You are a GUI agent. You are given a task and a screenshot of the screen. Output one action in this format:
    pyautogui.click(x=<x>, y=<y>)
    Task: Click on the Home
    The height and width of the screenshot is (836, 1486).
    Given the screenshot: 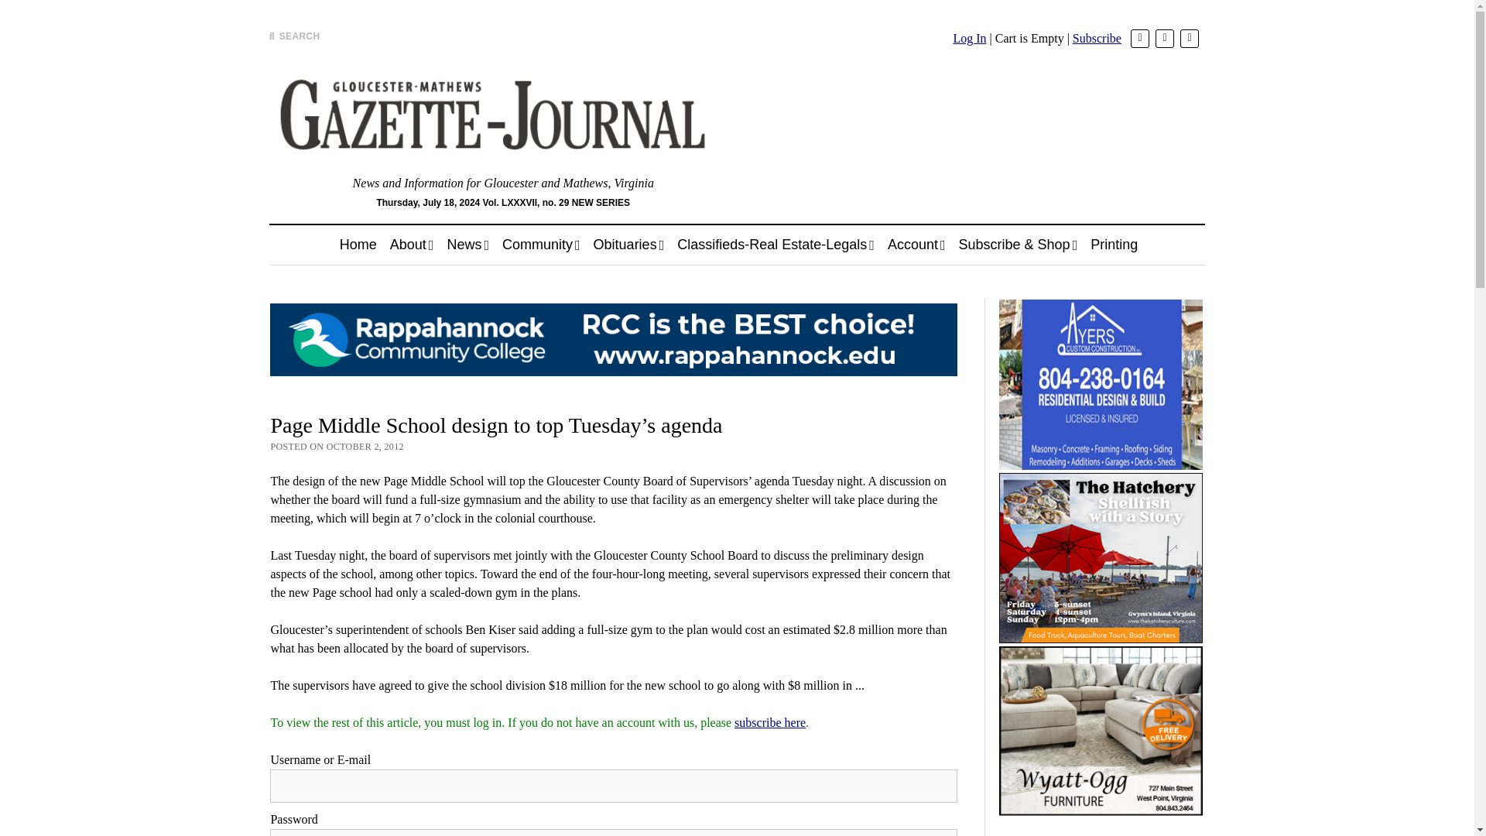 What is the action you would take?
    pyautogui.click(x=358, y=245)
    